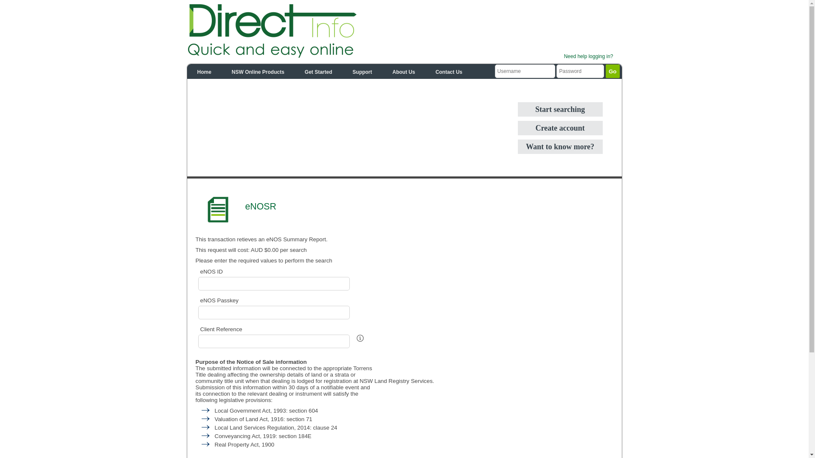 This screenshot has width=815, height=458. Describe the element at coordinates (588, 56) in the screenshot. I see `Need help logging in?` at that location.